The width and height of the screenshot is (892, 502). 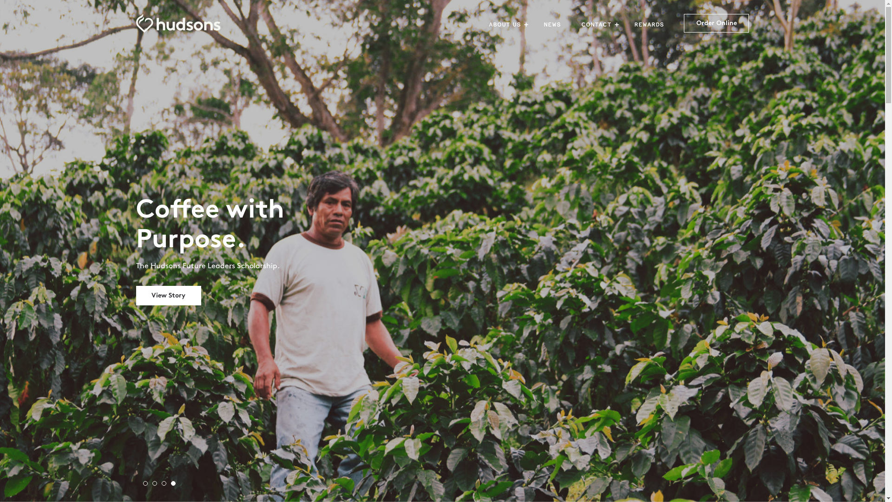 What do you see at coordinates (652, 24) in the screenshot?
I see `REWARDS` at bounding box center [652, 24].